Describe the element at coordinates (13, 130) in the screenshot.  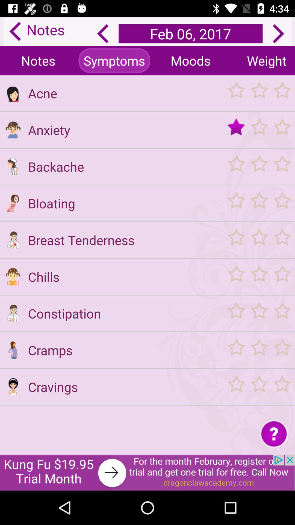
I see `anxiety description` at that location.